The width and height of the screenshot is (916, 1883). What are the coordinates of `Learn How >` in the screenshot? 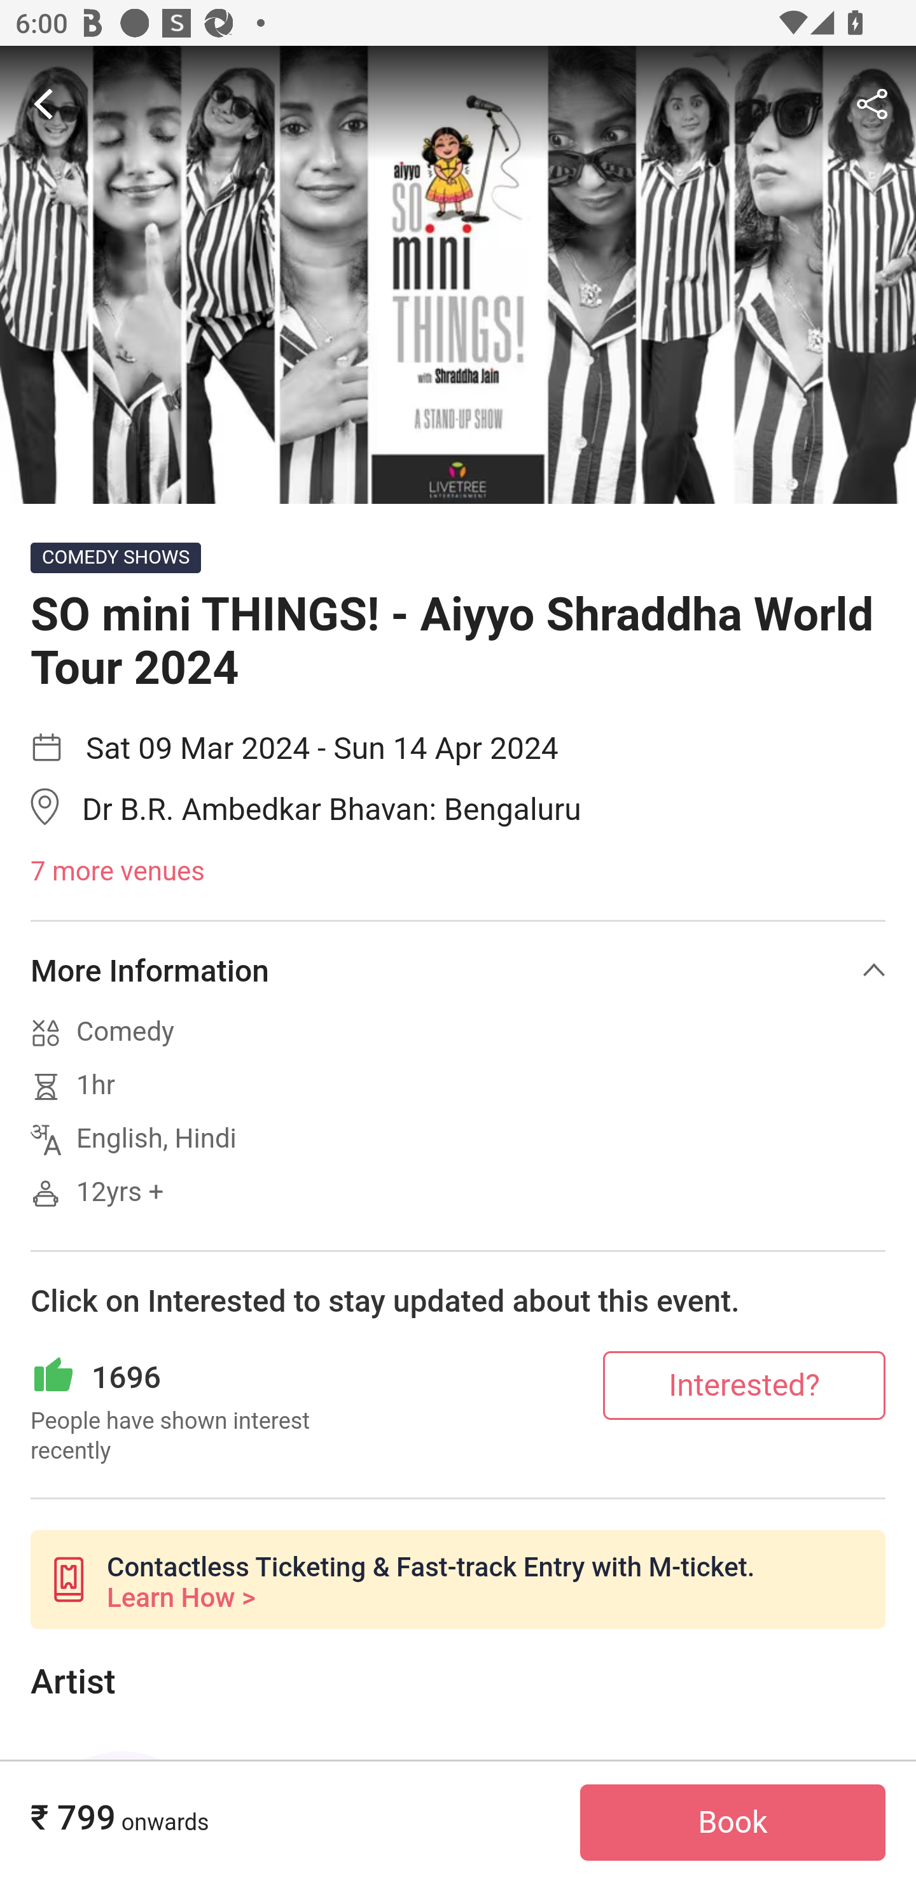 It's located at (181, 1597).